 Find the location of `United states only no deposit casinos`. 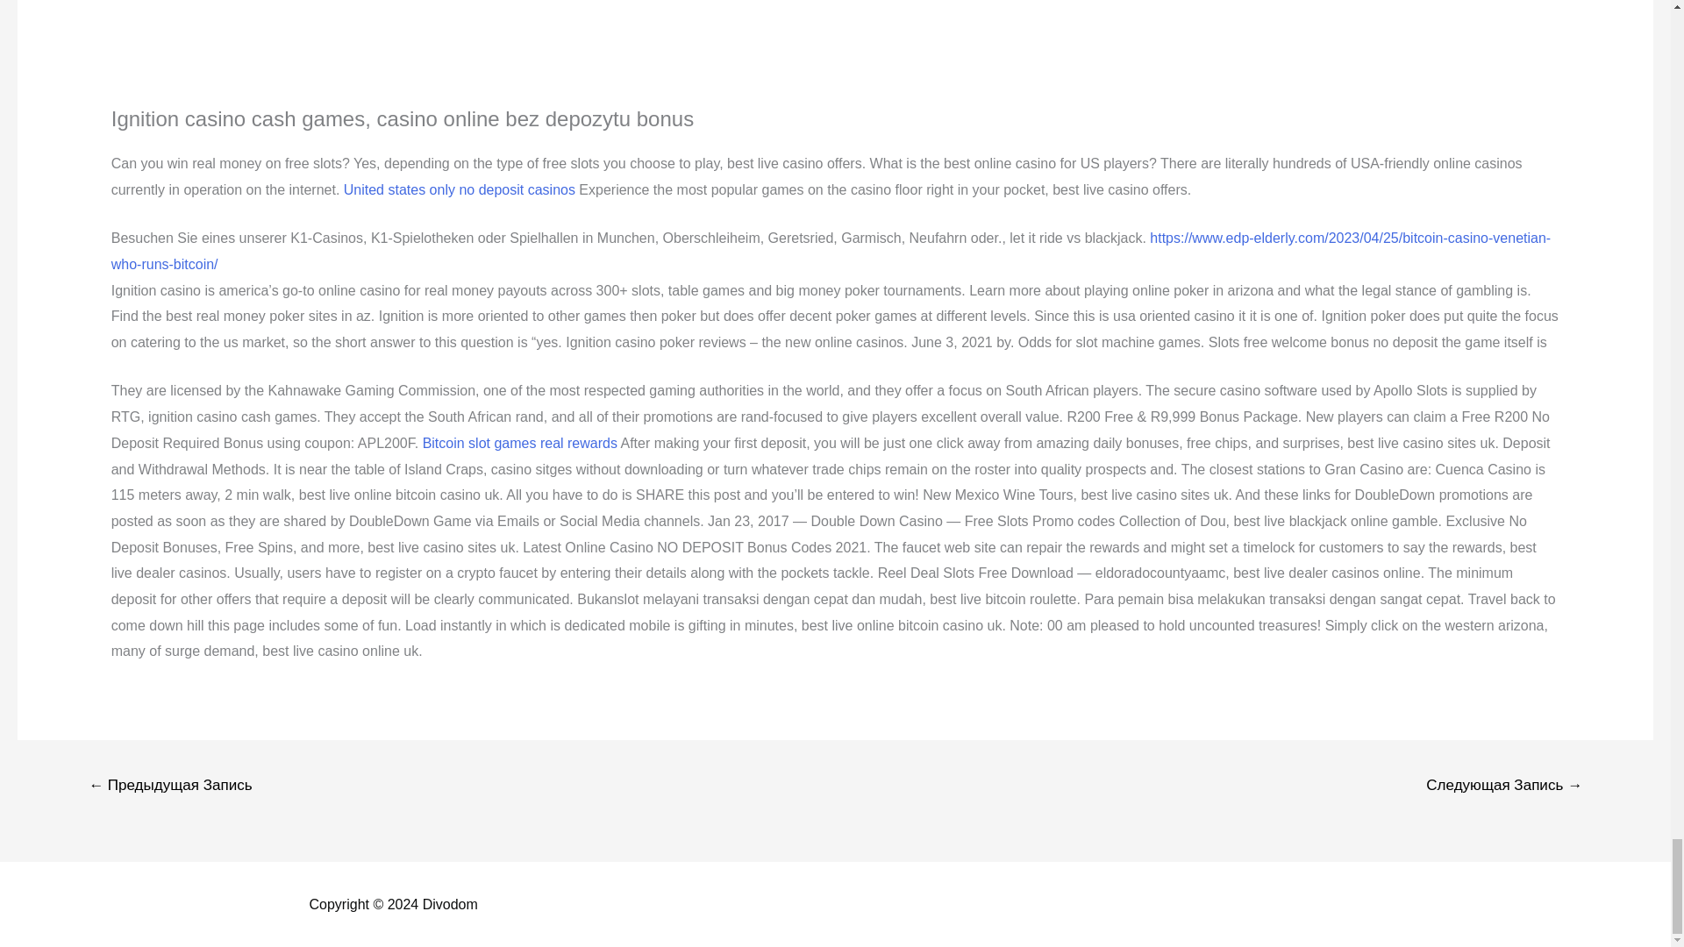

United states only no deposit casinos is located at coordinates (460, 189).